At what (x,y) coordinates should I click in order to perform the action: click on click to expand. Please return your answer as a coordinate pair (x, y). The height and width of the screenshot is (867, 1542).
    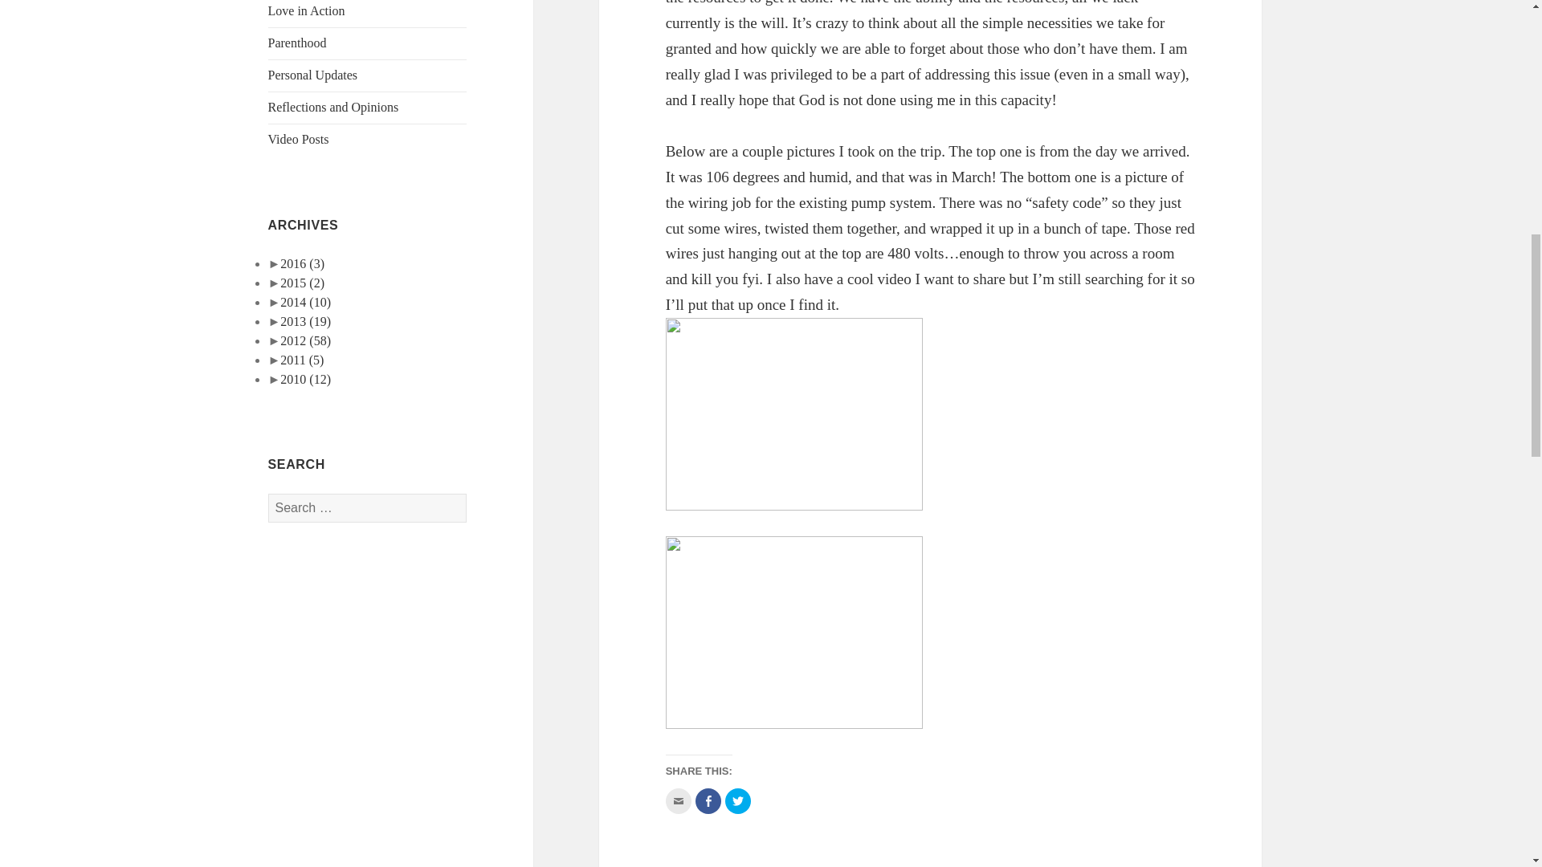
    Looking at the image, I should click on (297, 263).